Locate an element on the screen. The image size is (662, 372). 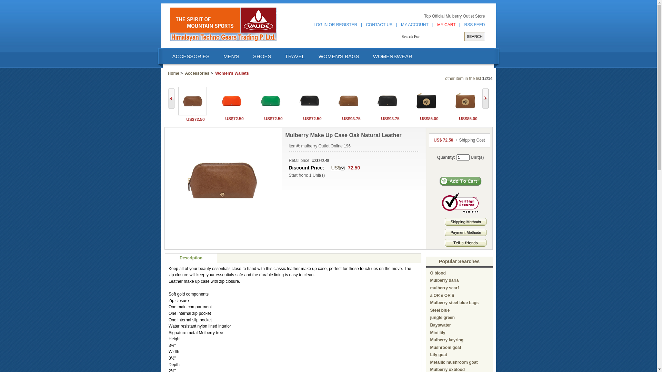
Mulberry daria is located at coordinates (445, 280).